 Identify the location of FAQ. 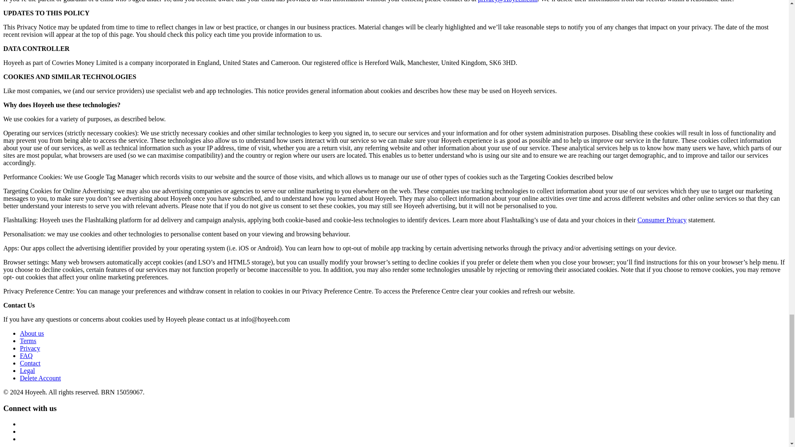
(26, 356).